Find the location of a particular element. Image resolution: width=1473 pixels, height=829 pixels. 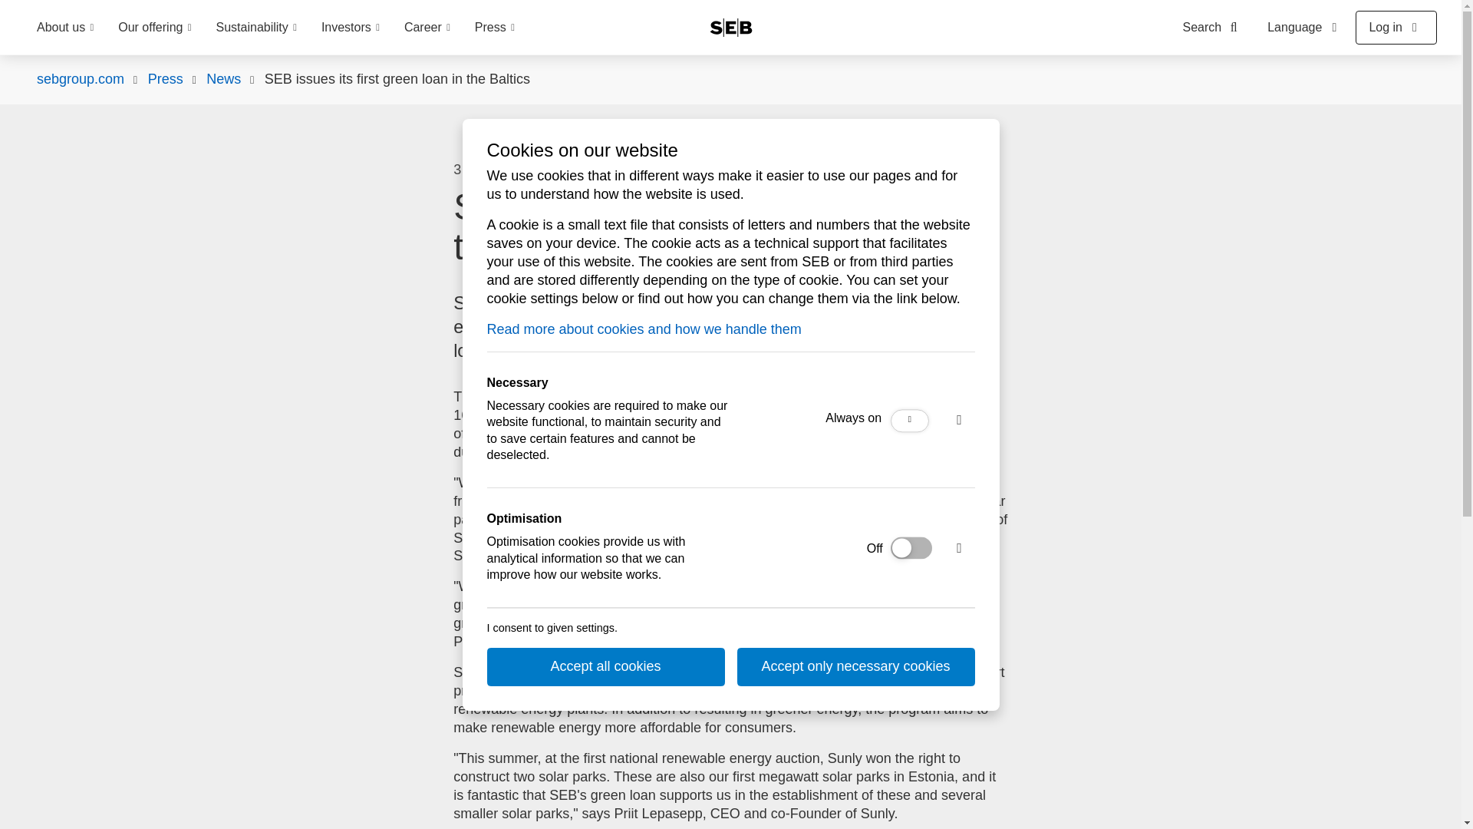

Press is located at coordinates (494, 28).